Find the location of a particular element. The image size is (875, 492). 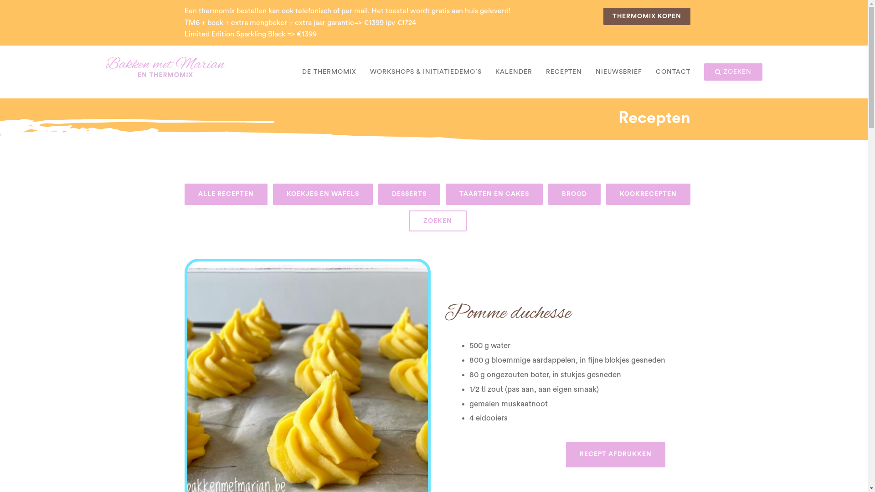

RECEPTEN is located at coordinates (564, 72).